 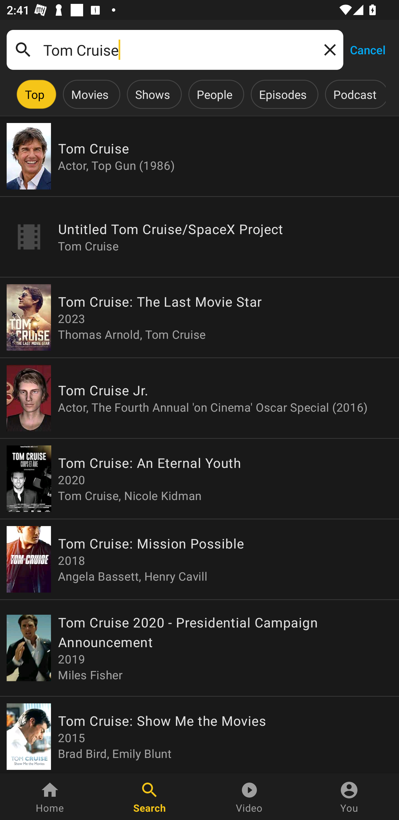 What do you see at coordinates (367, 49) in the screenshot?
I see `Cancel` at bounding box center [367, 49].